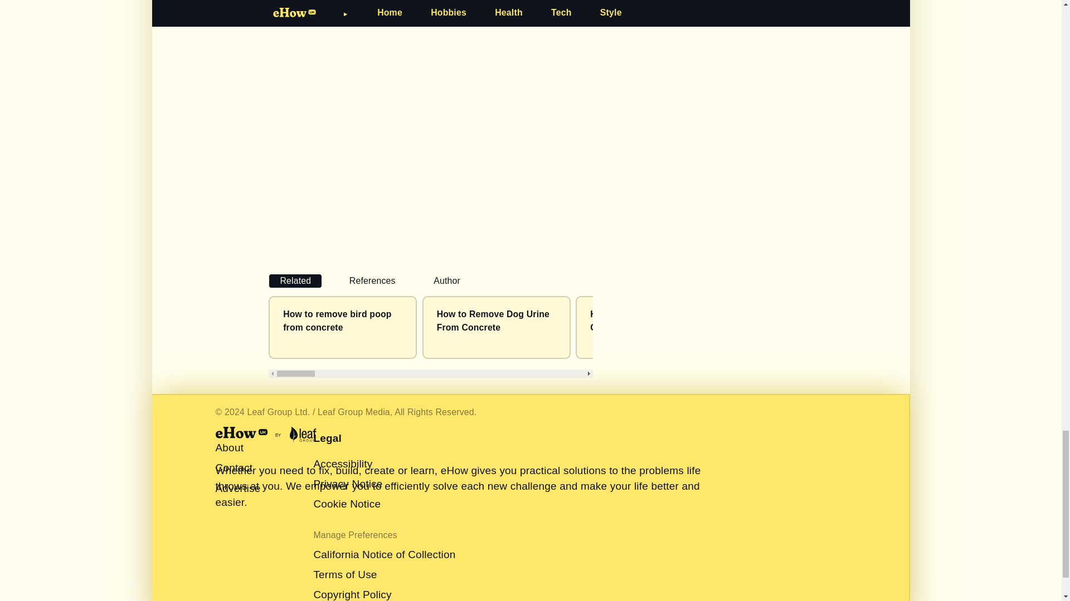  What do you see at coordinates (355, 496) in the screenshot?
I see `Manage Preferences` at bounding box center [355, 496].